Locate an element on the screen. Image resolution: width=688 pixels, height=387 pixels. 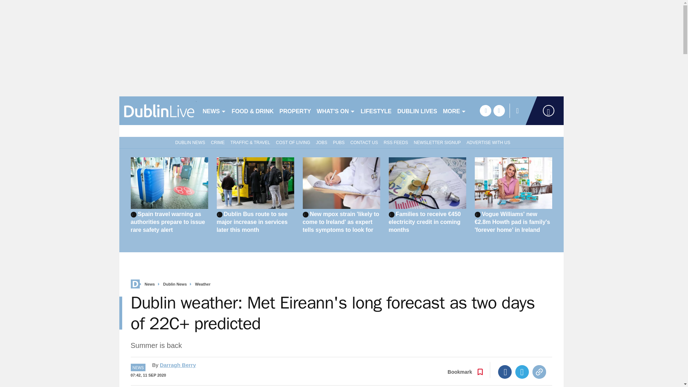
Twitter is located at coordinates (522, 372).